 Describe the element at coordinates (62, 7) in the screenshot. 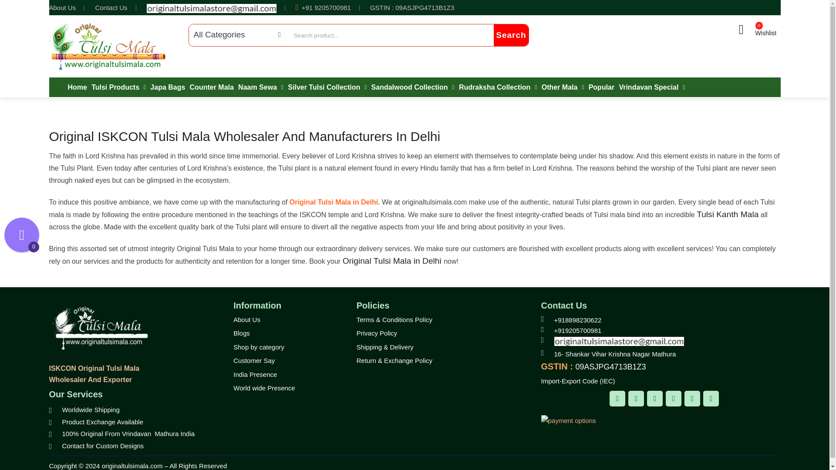

I see `About Us` at that location.